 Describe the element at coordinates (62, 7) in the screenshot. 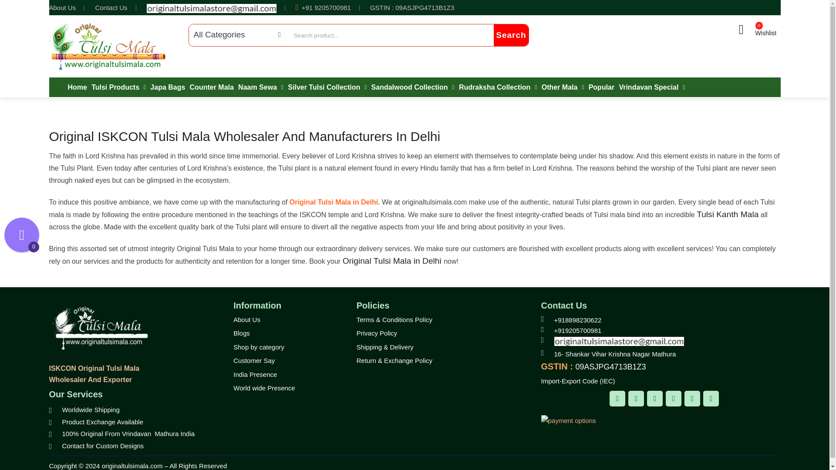

I see `About Us` at that location.